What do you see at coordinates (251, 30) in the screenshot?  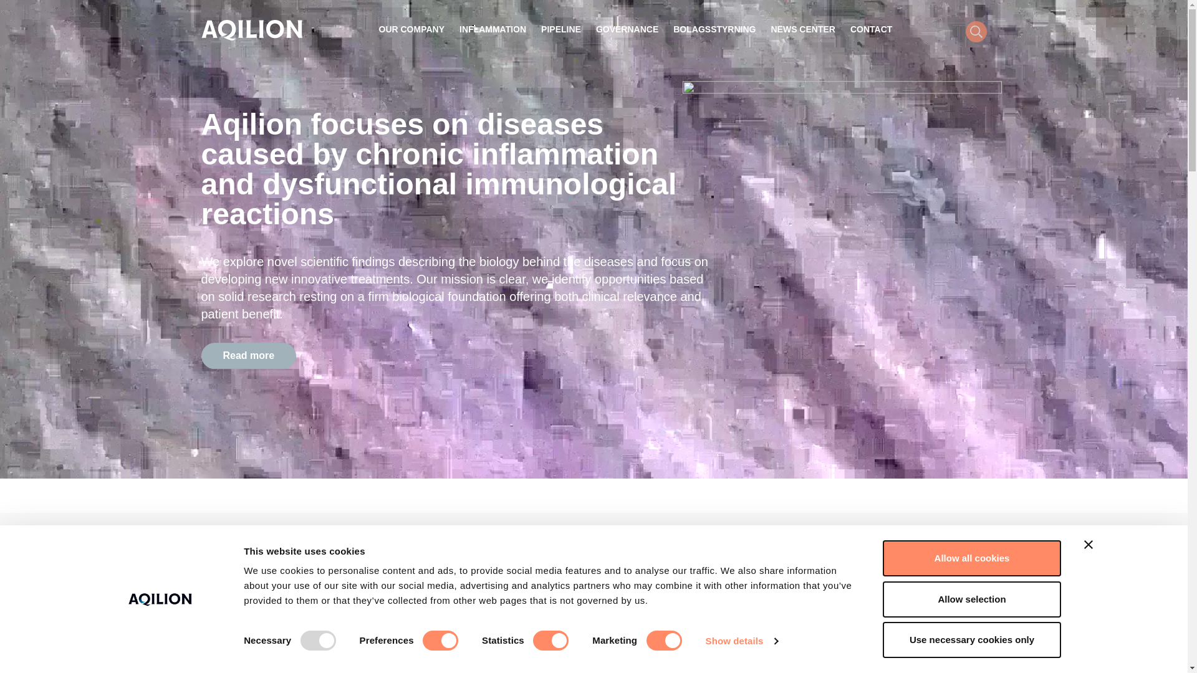 I see `Aqilion logo` at bounding box center [251, 30].